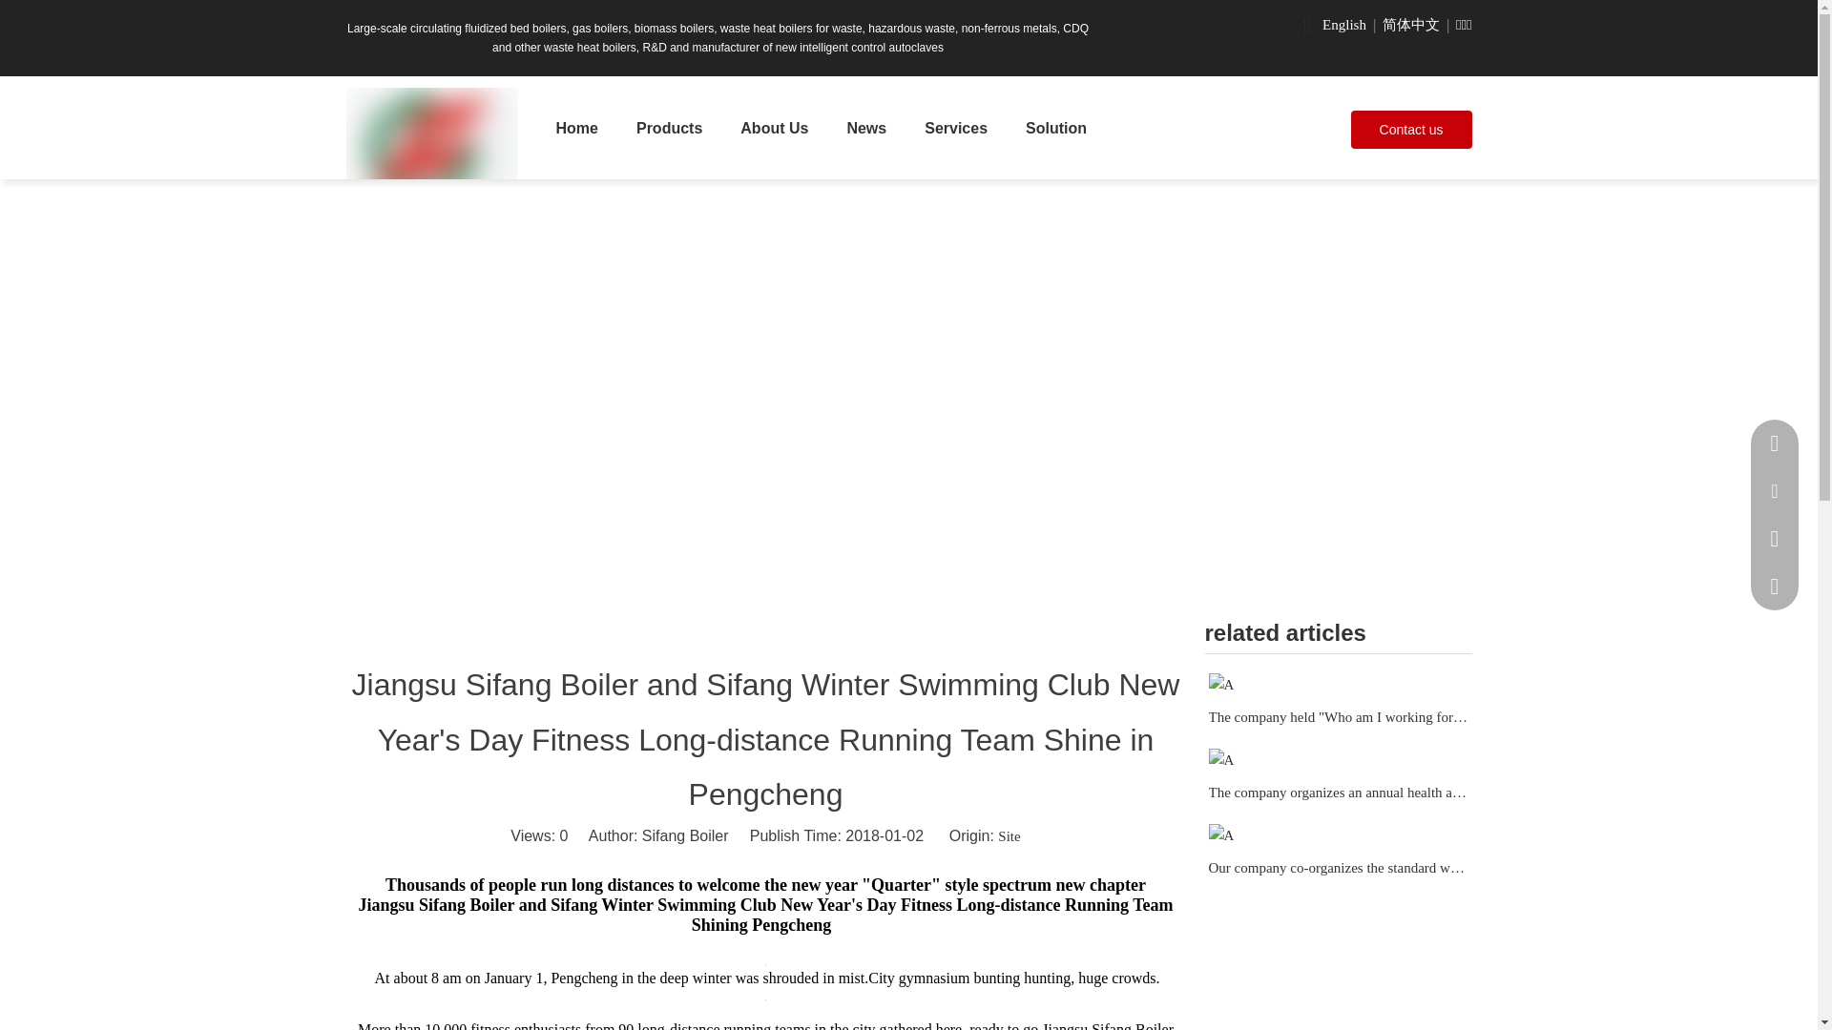 This screenshot has width=1832, height=1030. I want to click on Contact us, so click(1412, 129).